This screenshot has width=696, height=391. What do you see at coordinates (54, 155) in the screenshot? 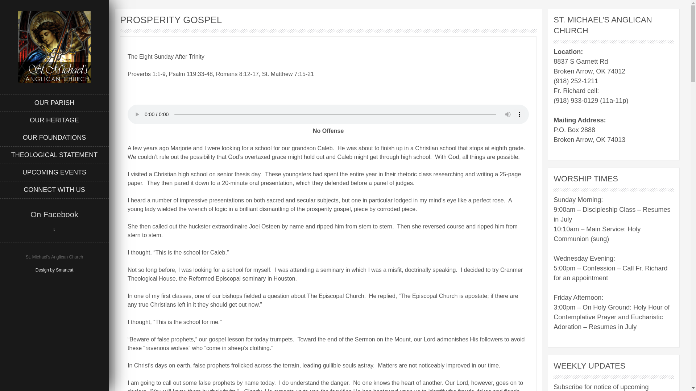
I see `THEOLOGICAL STATEMENT` at bounding box center [54, 155].